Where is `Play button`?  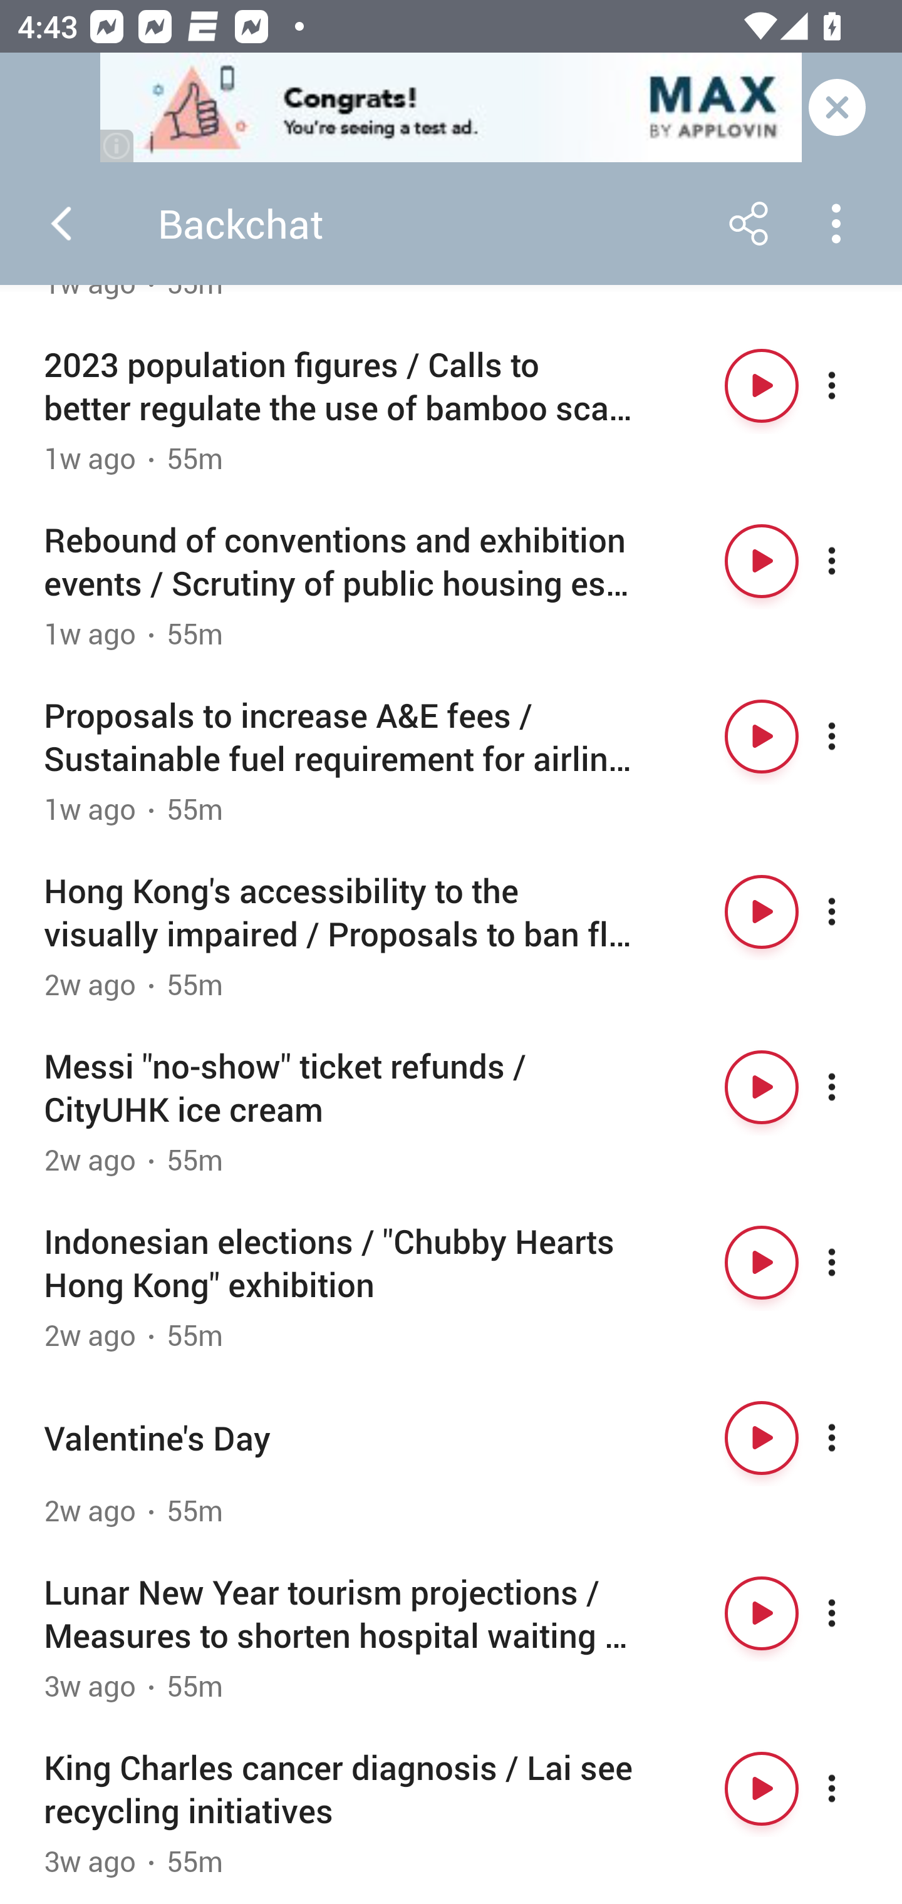
Play button is located at coordinates (762, 1613).